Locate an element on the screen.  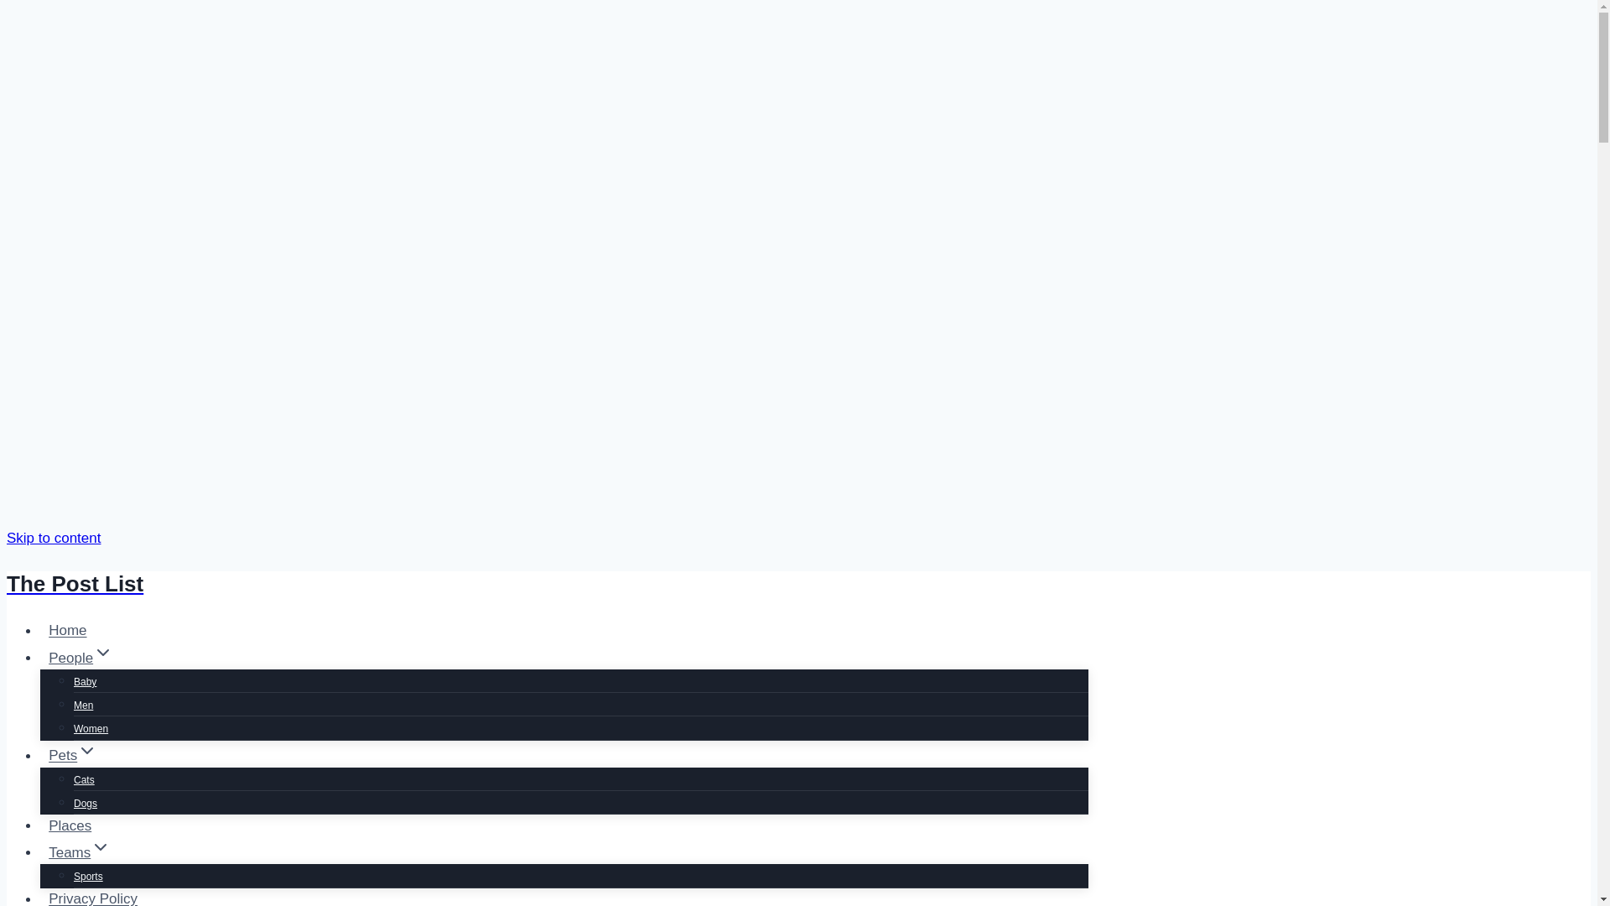
Women is located at coordinates (91, 728).